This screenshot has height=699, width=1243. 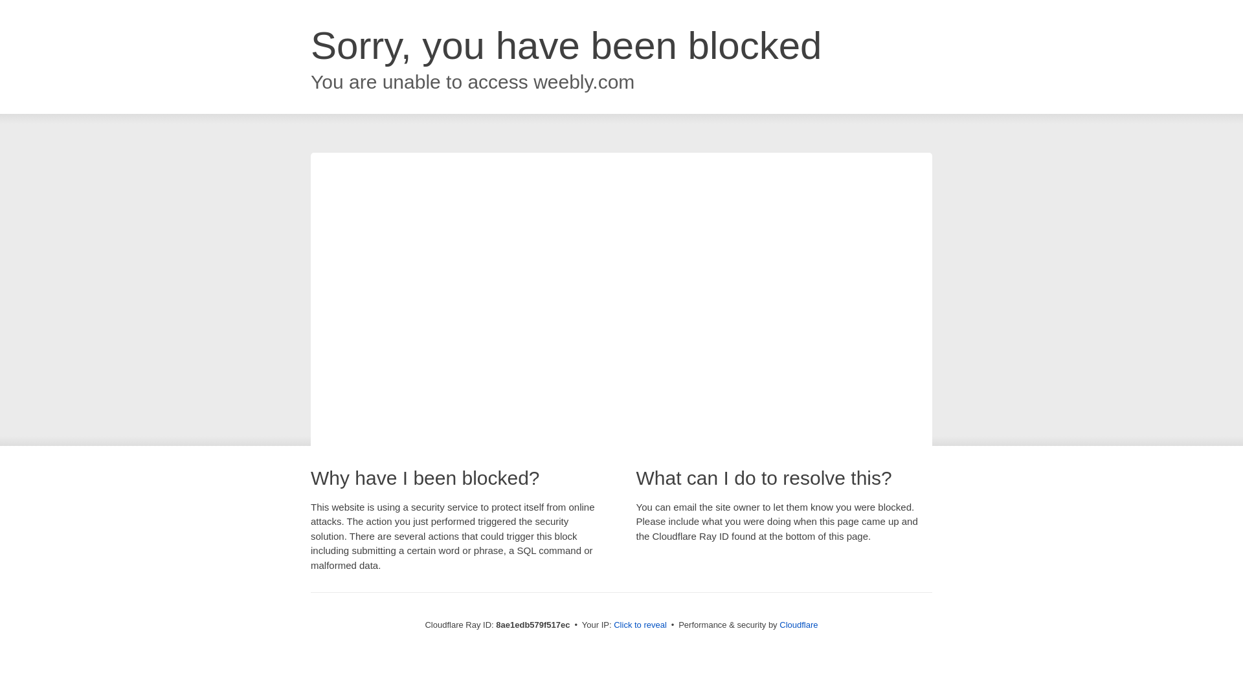 What do you see at coordinates (640, 625) in the screenshot?
I see `Click to reveal` at bounding box center [640, 625].